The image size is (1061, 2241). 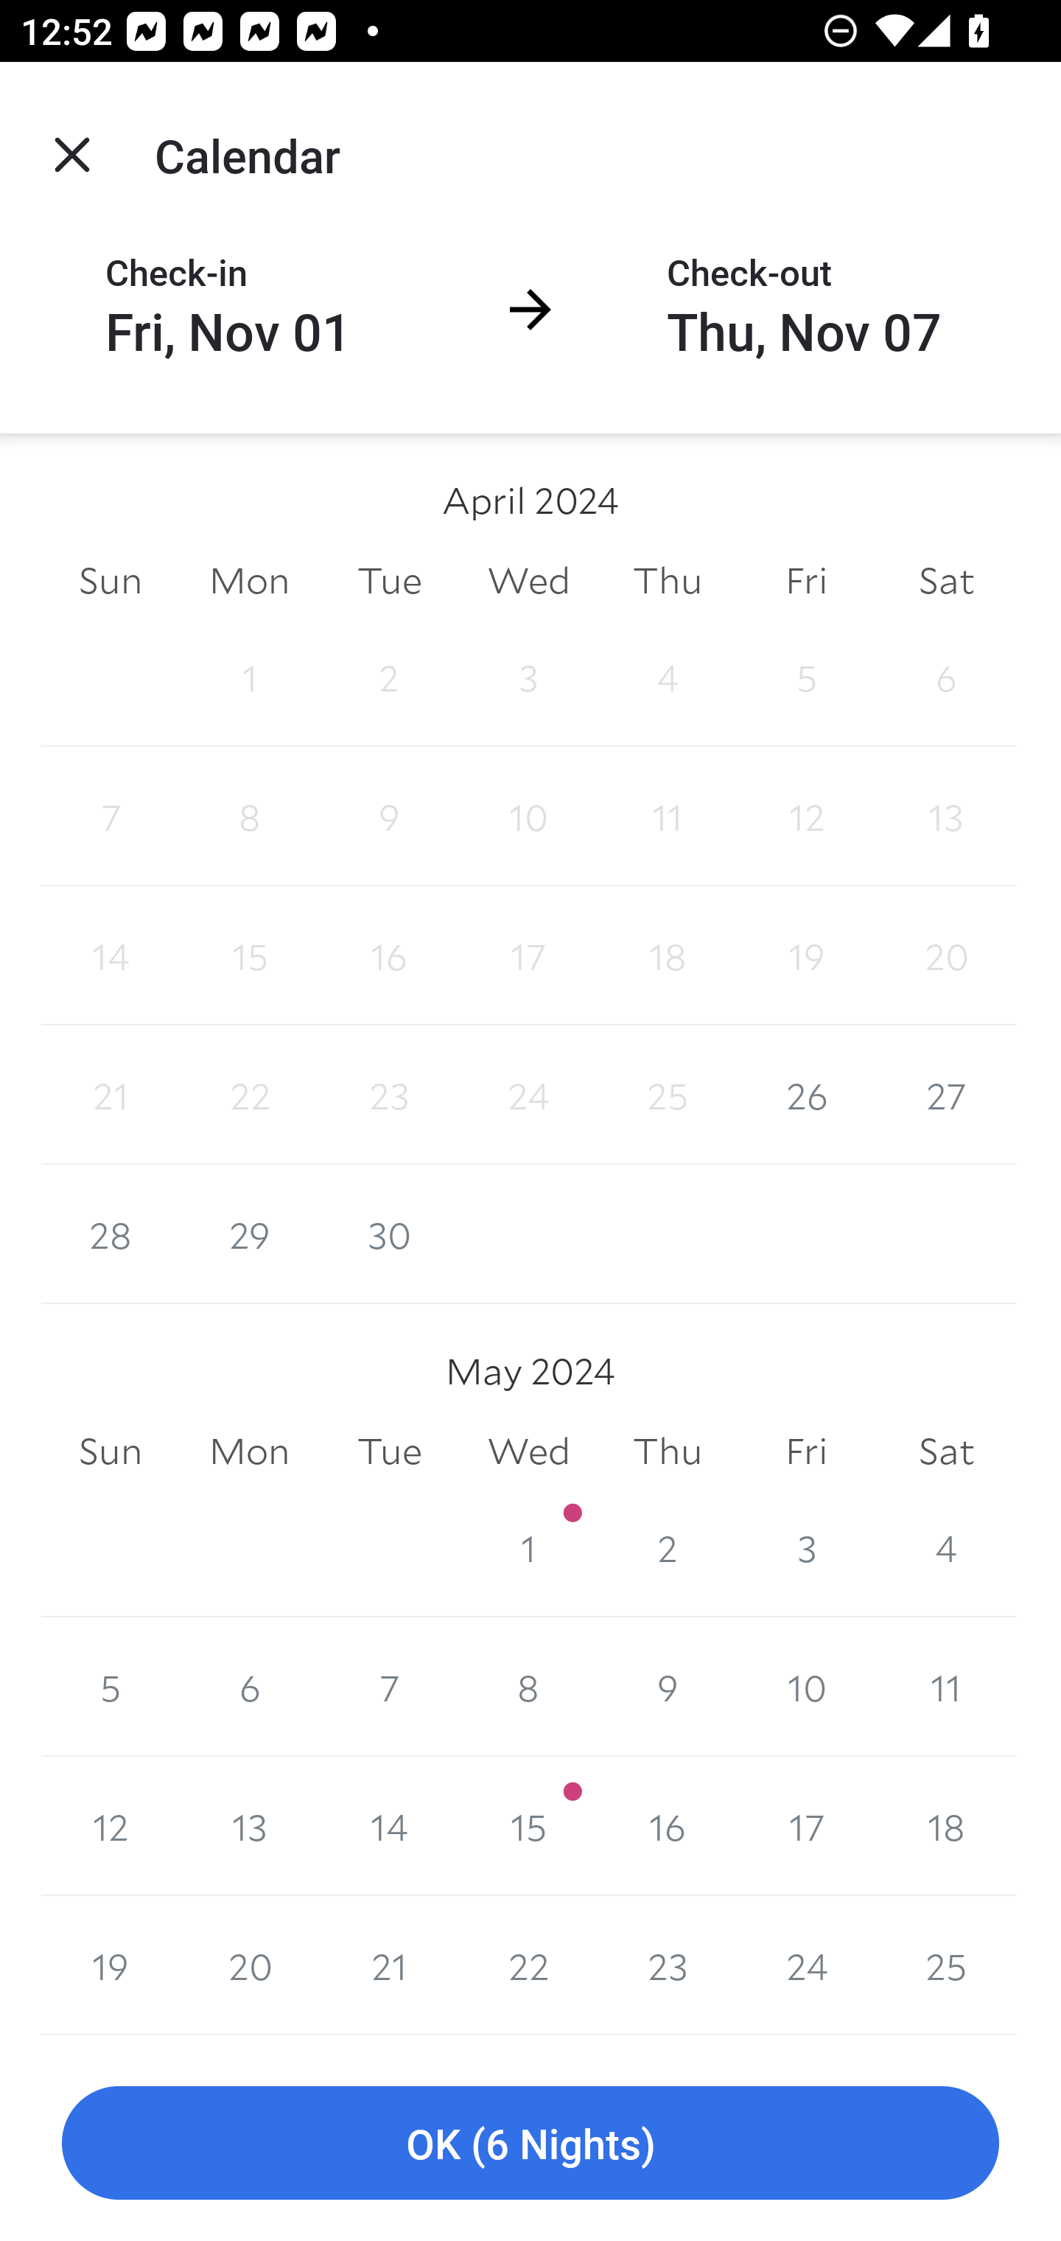 What do you see at coordinates (806, 1687) in the screenshot?
I see `10 10 May 2024` at bounding box center [806, 1687].